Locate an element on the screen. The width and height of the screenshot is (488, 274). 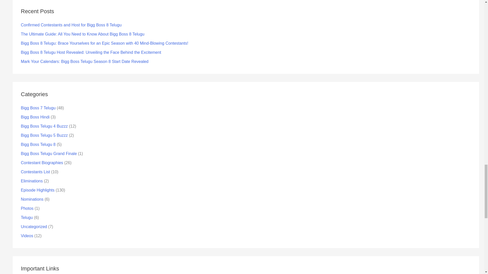
Bigg Boss 7 Telugu is located at coordinates (38, 108).